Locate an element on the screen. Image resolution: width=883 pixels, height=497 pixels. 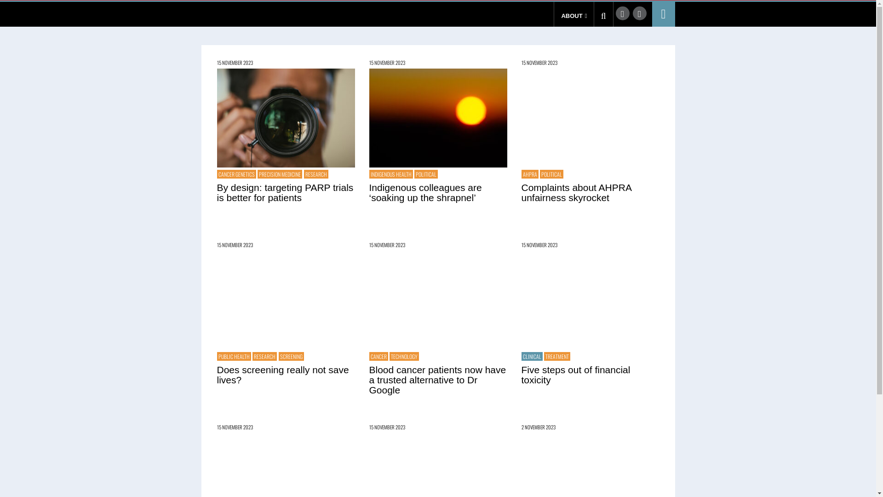
Connect with Us is located at coordinates (640, 13).